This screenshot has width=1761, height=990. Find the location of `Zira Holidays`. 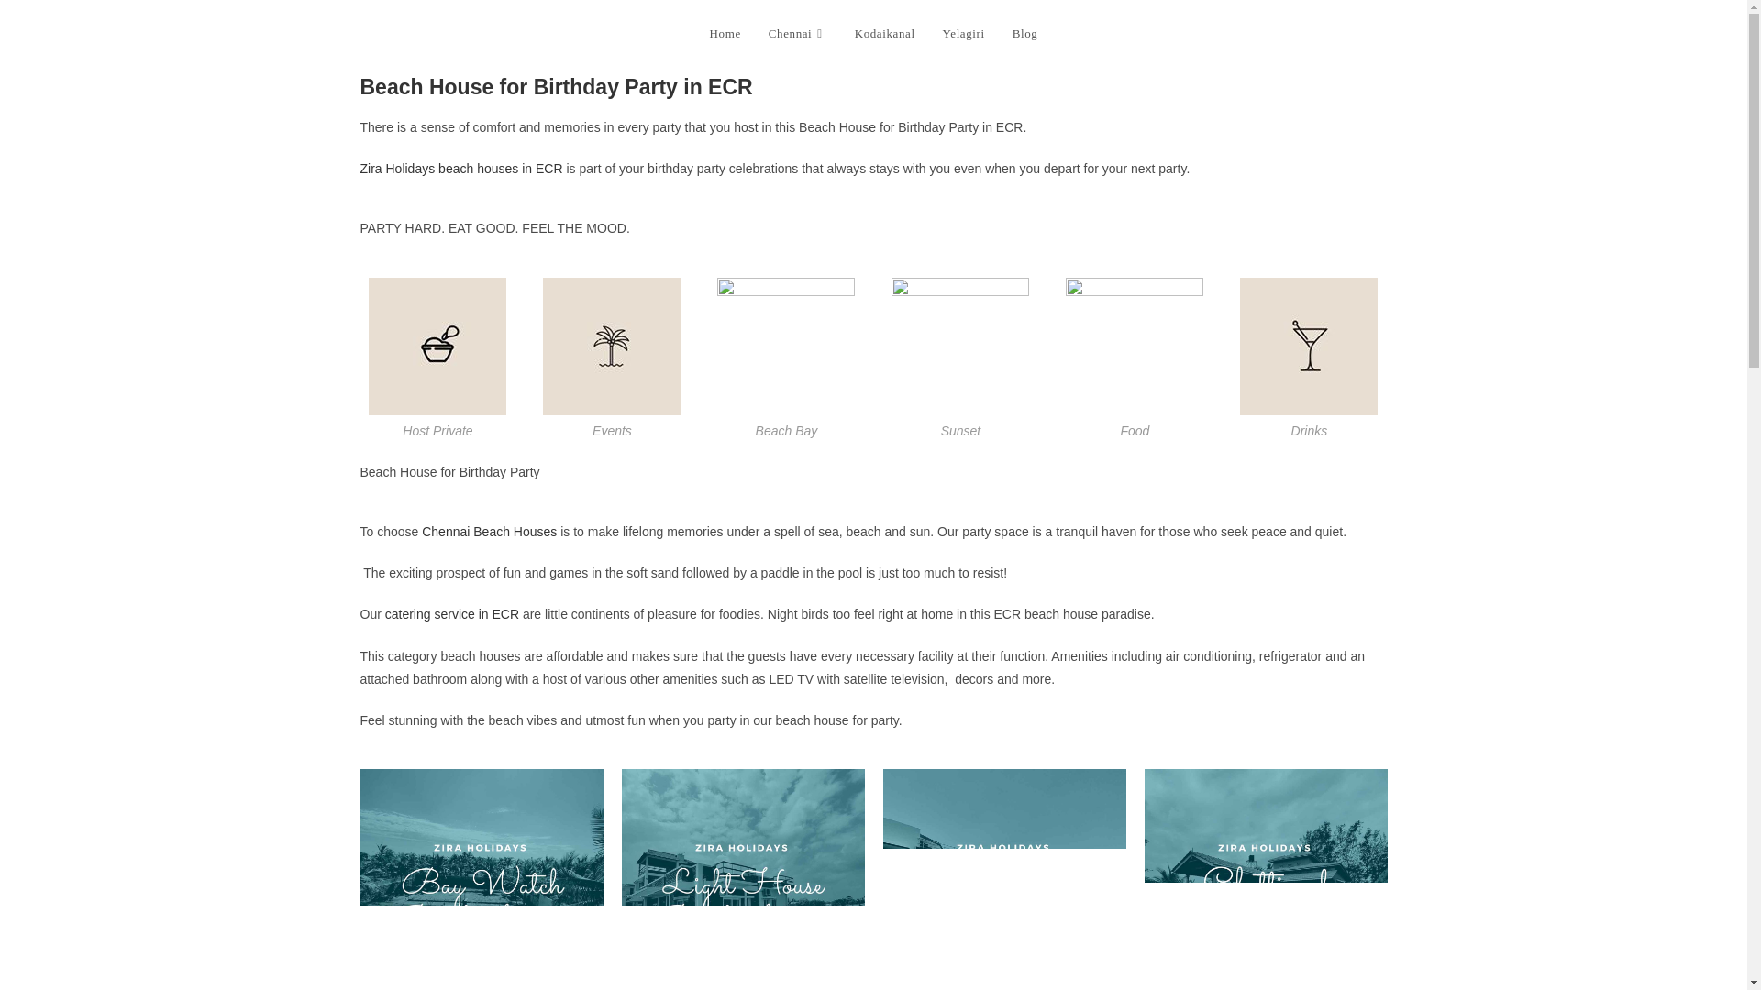

Zira Holidays is located at coordinates (396, 169).